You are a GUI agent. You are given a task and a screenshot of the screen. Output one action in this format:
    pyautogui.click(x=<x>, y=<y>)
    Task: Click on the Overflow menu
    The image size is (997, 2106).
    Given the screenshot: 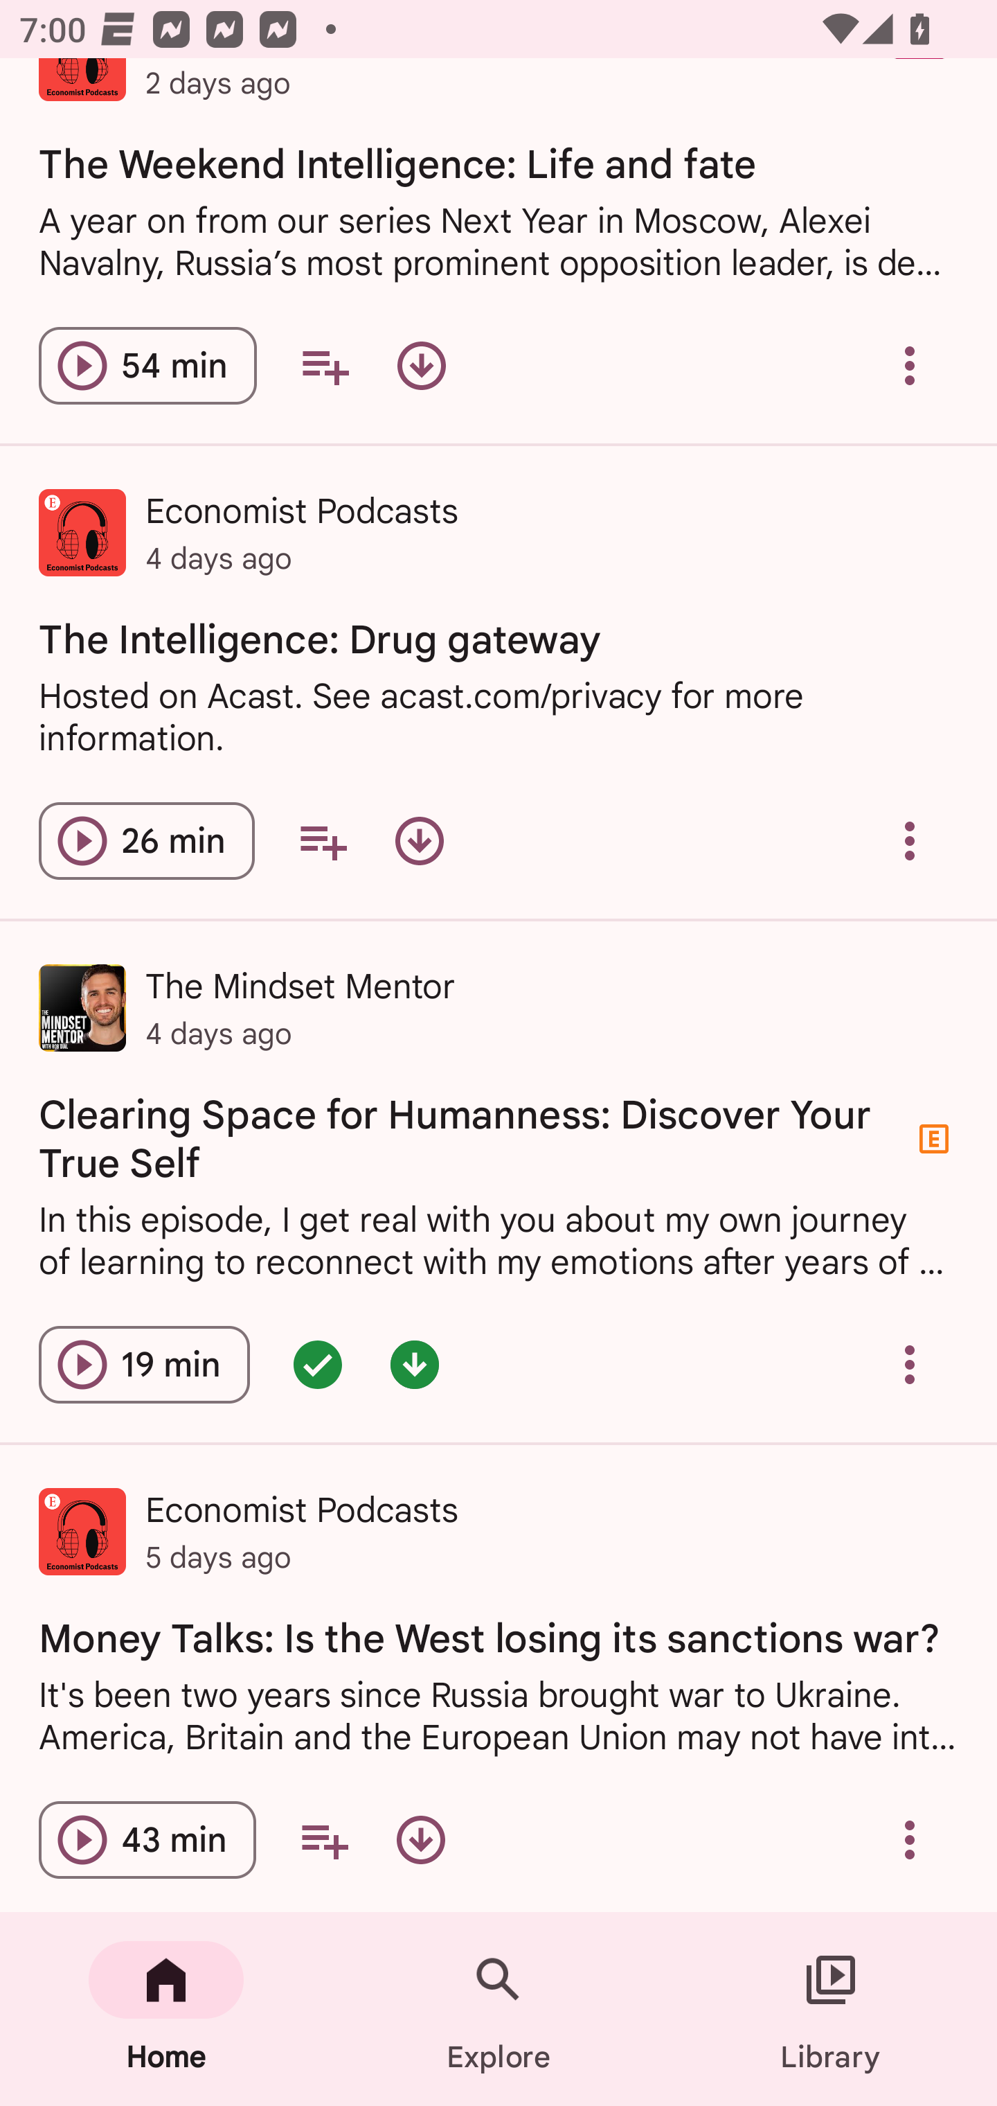 What is the action you would take?
    pyautogui.click(x=910, y=841)
    